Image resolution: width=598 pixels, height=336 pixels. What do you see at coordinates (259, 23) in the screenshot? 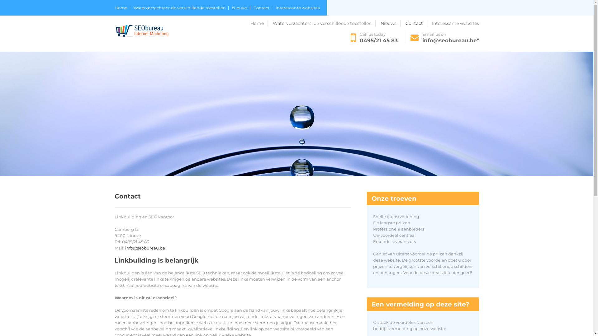
I see `Home` at bounding box center [259, 23].